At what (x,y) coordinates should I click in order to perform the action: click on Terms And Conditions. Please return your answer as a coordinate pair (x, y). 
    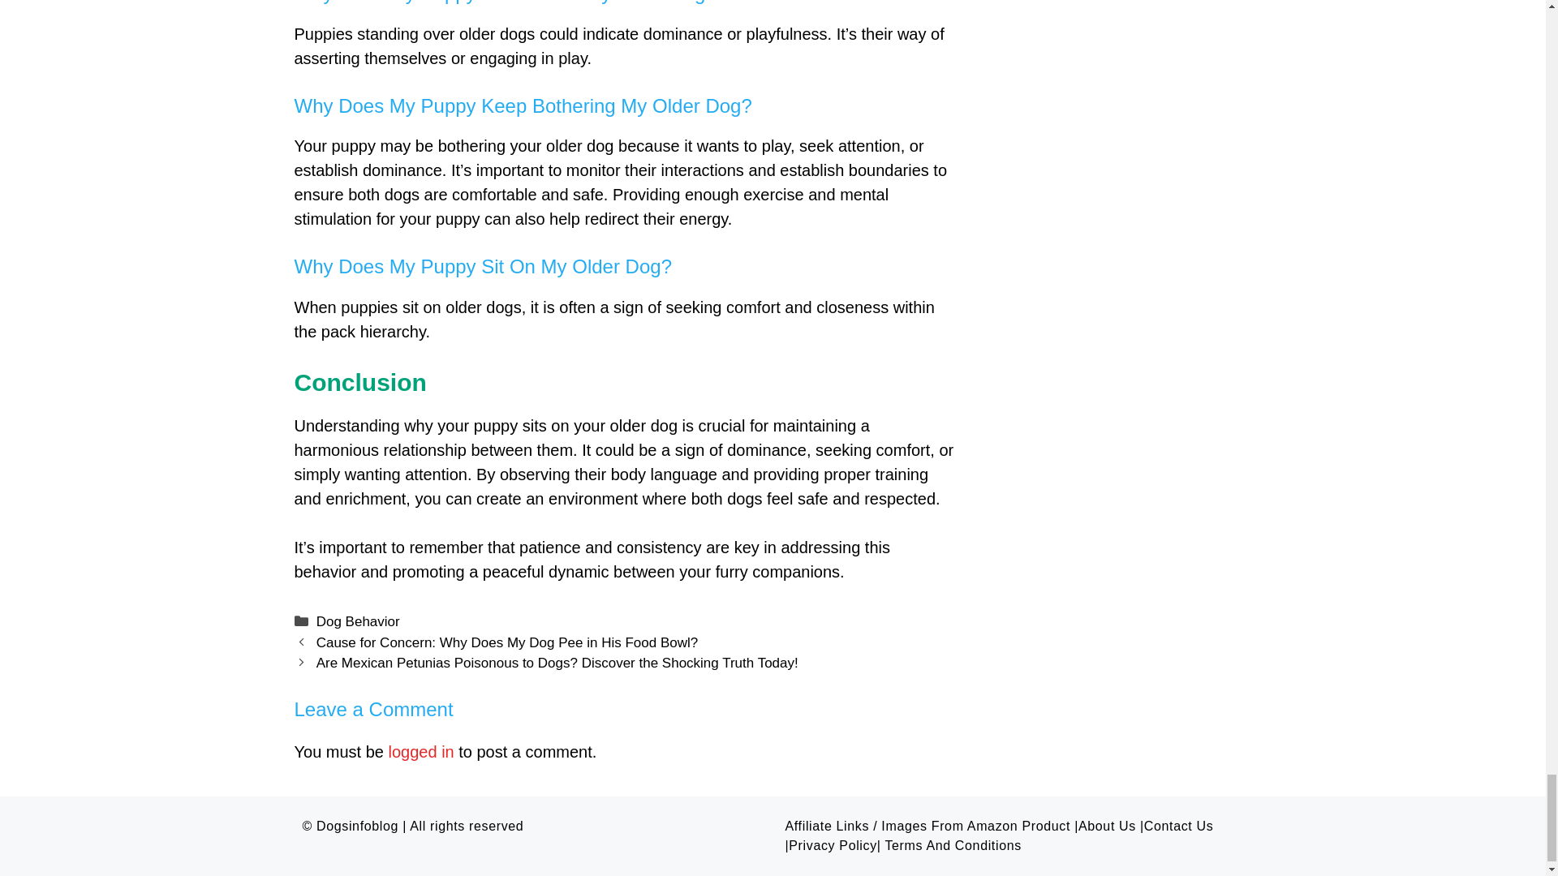
    Looking at the image, I should click on (953, 845).